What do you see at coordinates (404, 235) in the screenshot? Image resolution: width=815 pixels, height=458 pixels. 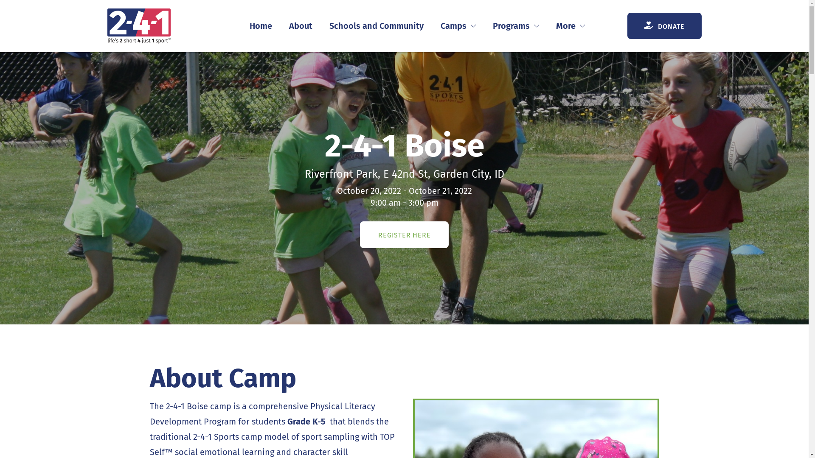 I see `REGISTER HERE` at bounding box center [404, 235].